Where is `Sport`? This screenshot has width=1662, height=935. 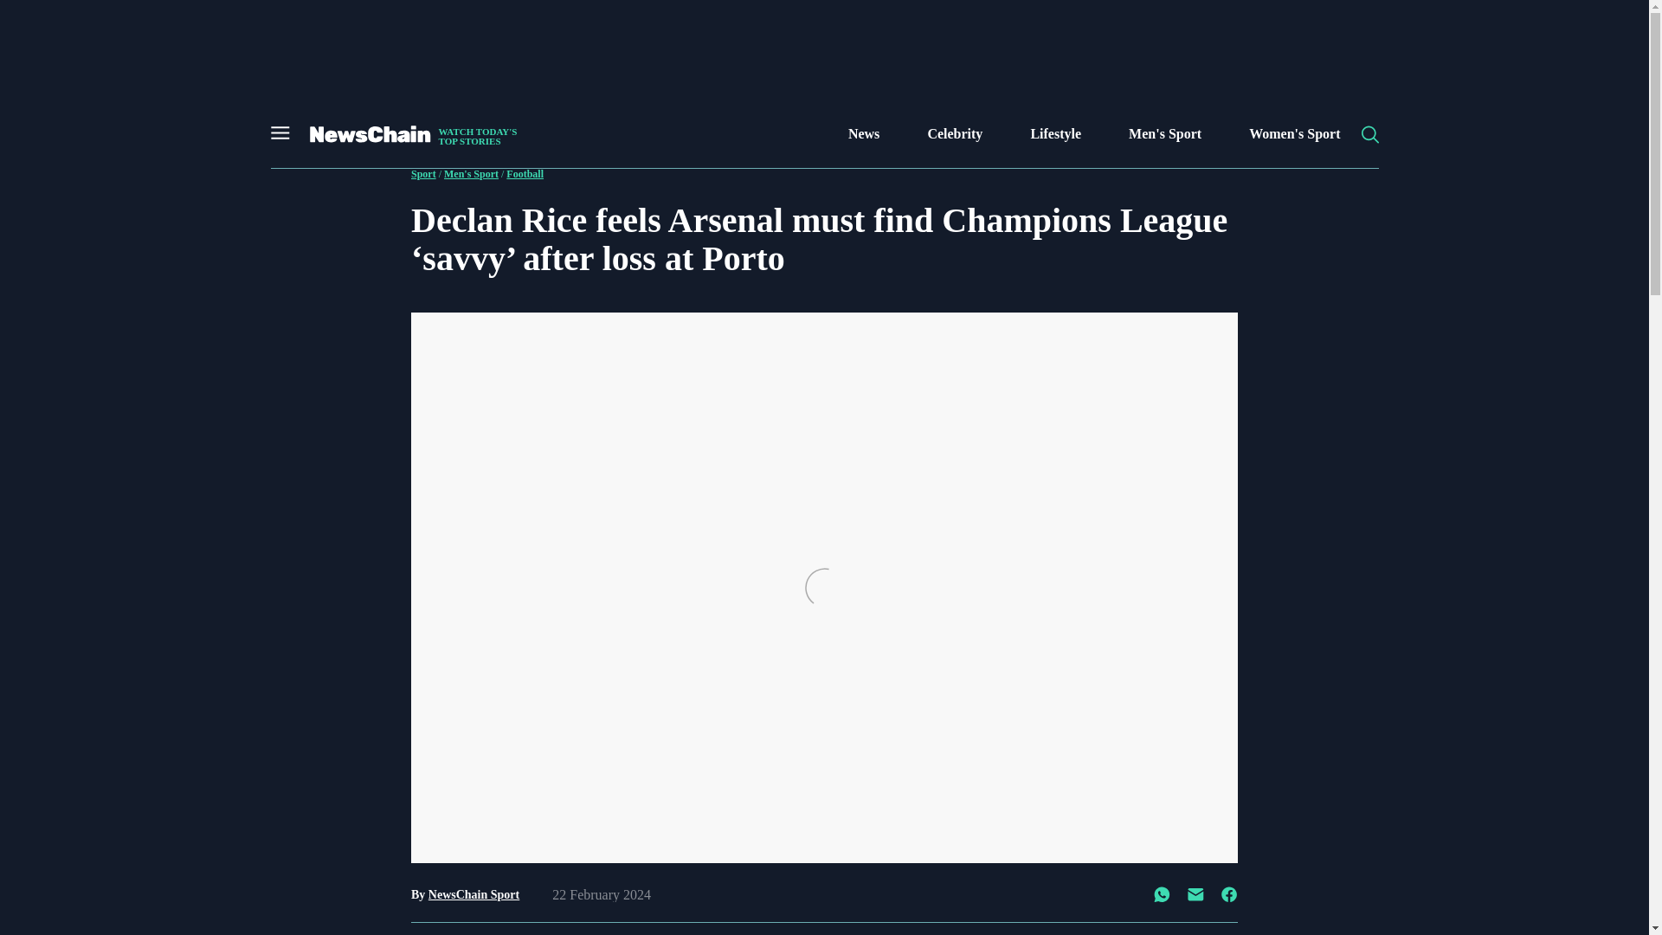
Sport is located at coordinates (410, 133).